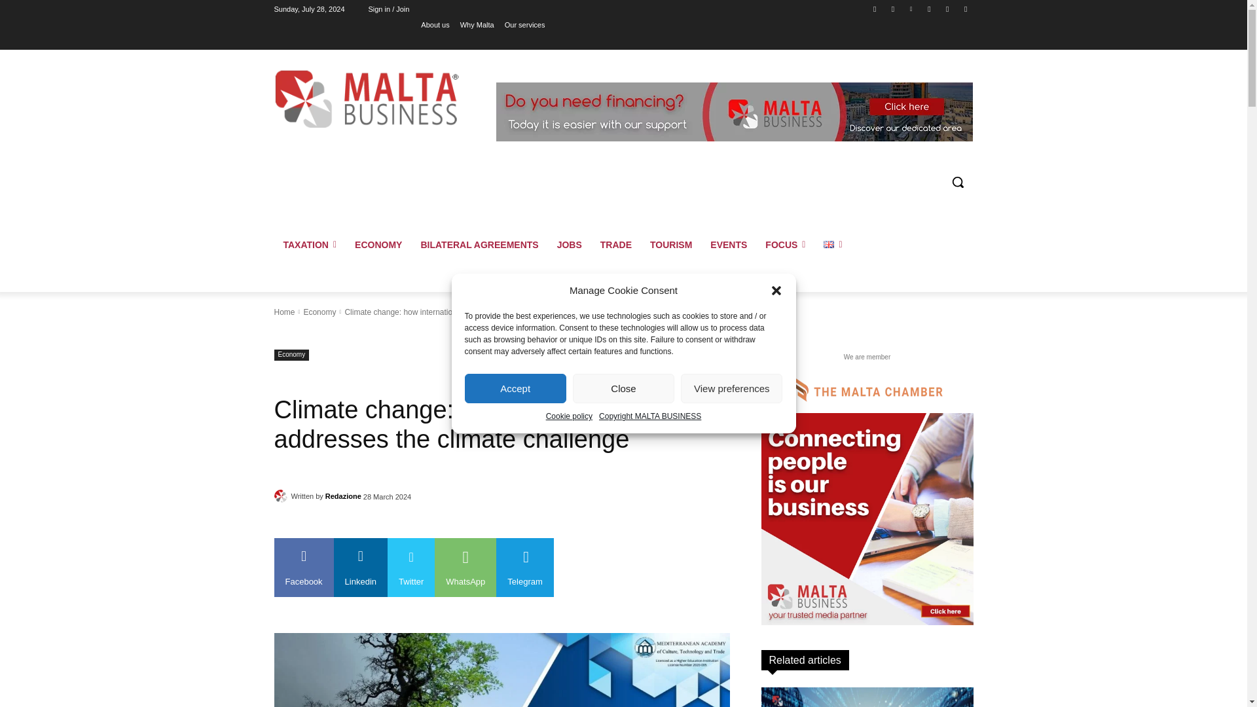 The width and height of the screenshot is (1257, 707). What do you see at coordinates (875, 9) in the screenshot?
I see `Facebook` at bounding box center [875, 9].